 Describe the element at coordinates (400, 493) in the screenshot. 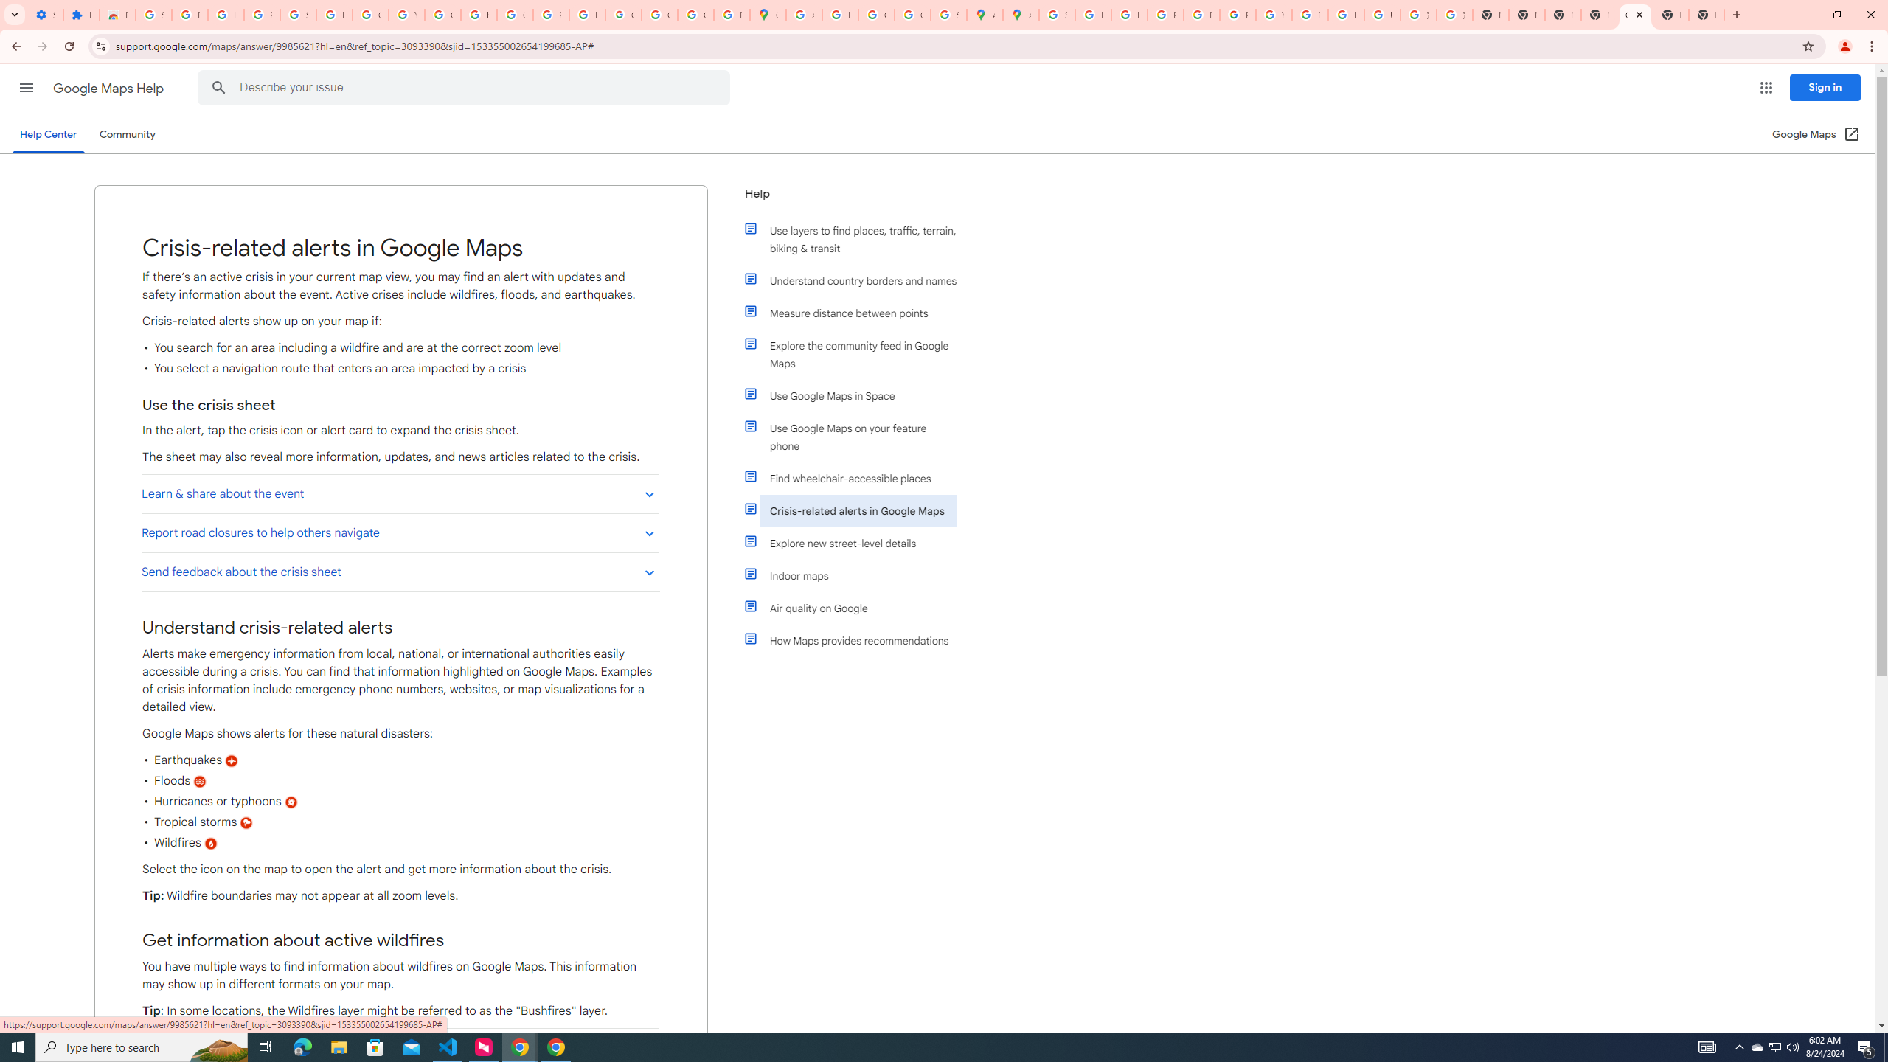

I see `Learn & share about the event` at that location.